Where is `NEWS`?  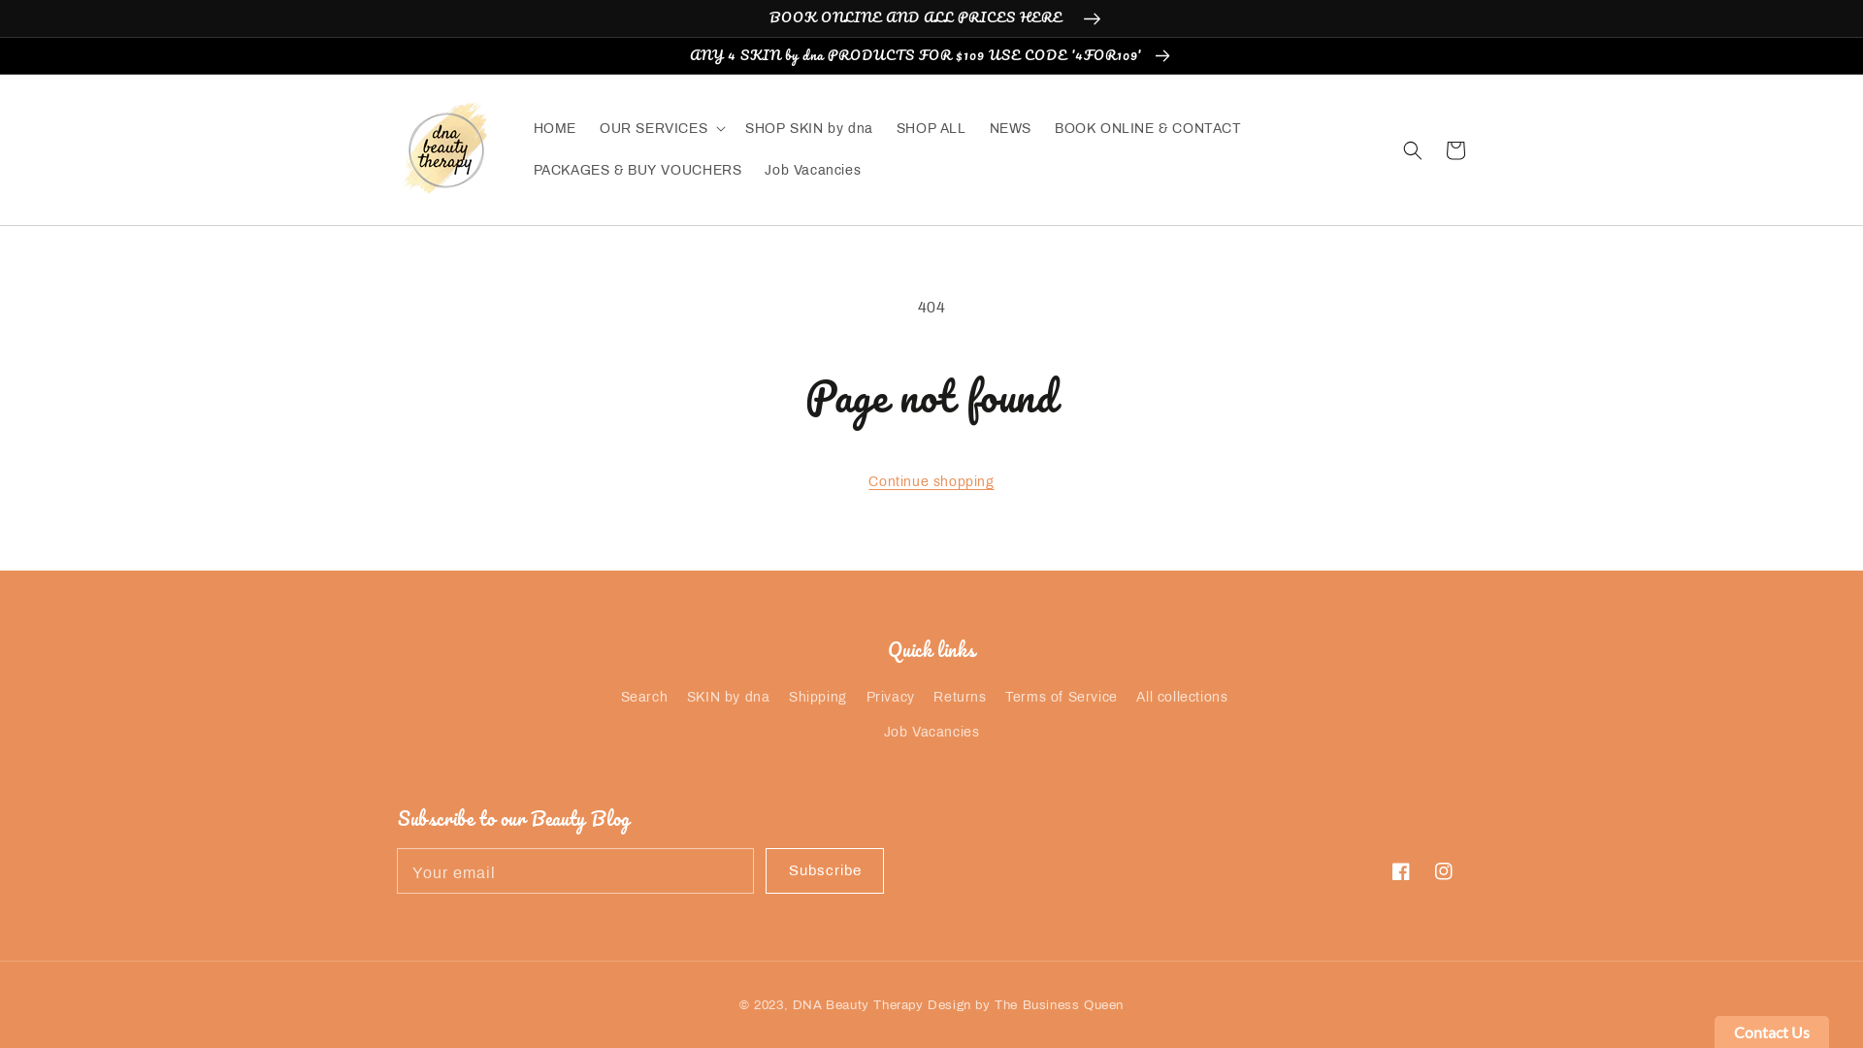
NEWS is located at coordinates (1011, 129).